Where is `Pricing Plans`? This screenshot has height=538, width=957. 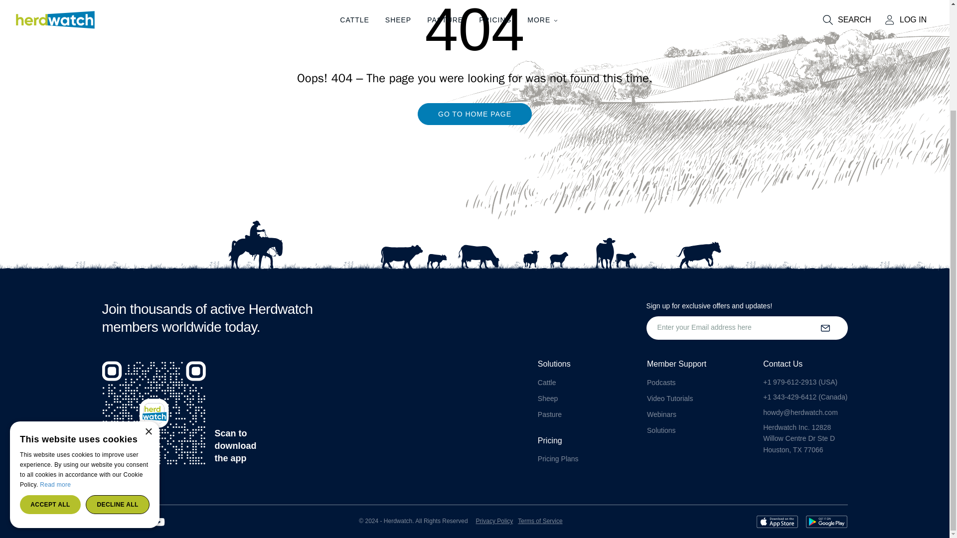
Pricing Plans is located at coordinates (558, 458).